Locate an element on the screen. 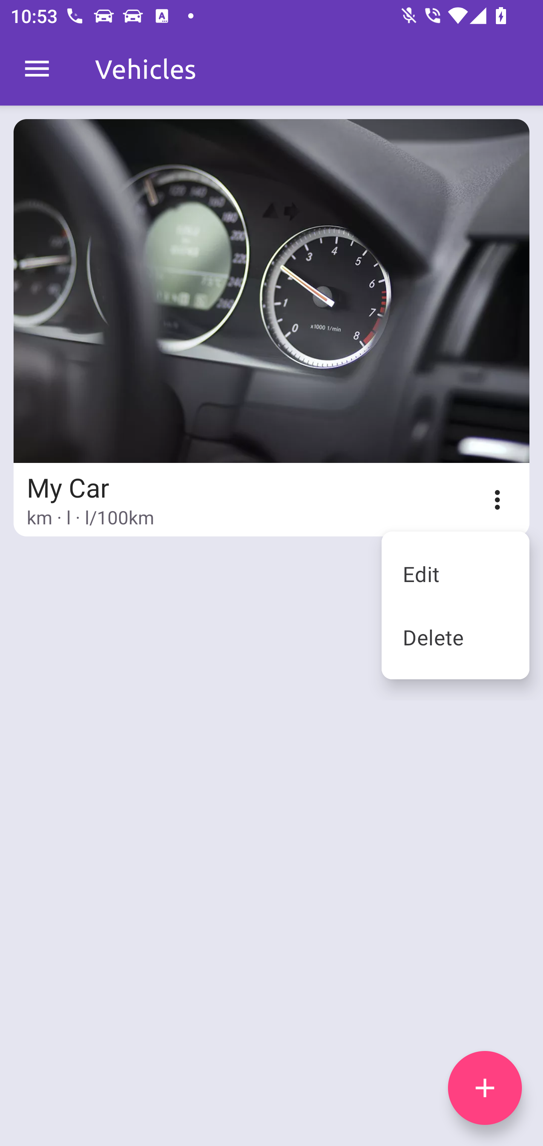  Edit is located at coordinates (456, 573).